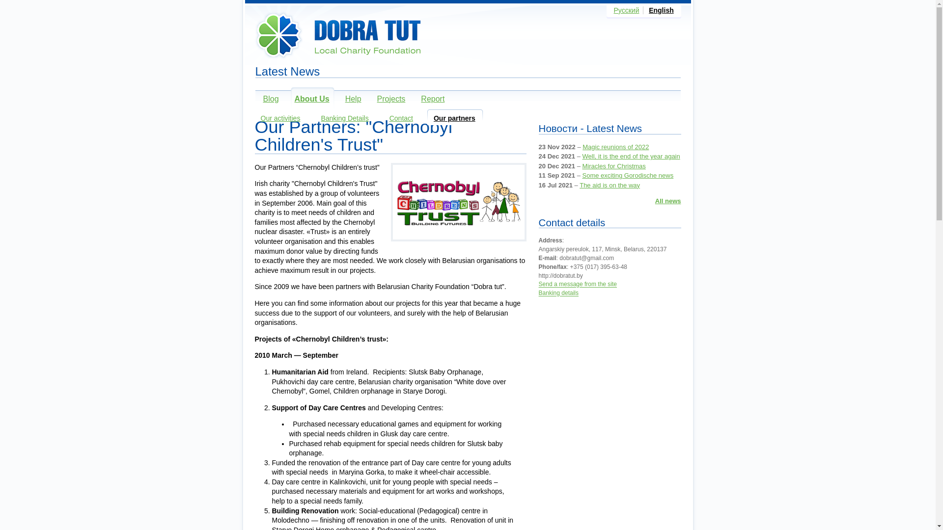  Describe the element at coordinates (572, 223) in the screenshot. I see `Contact details` at that location.